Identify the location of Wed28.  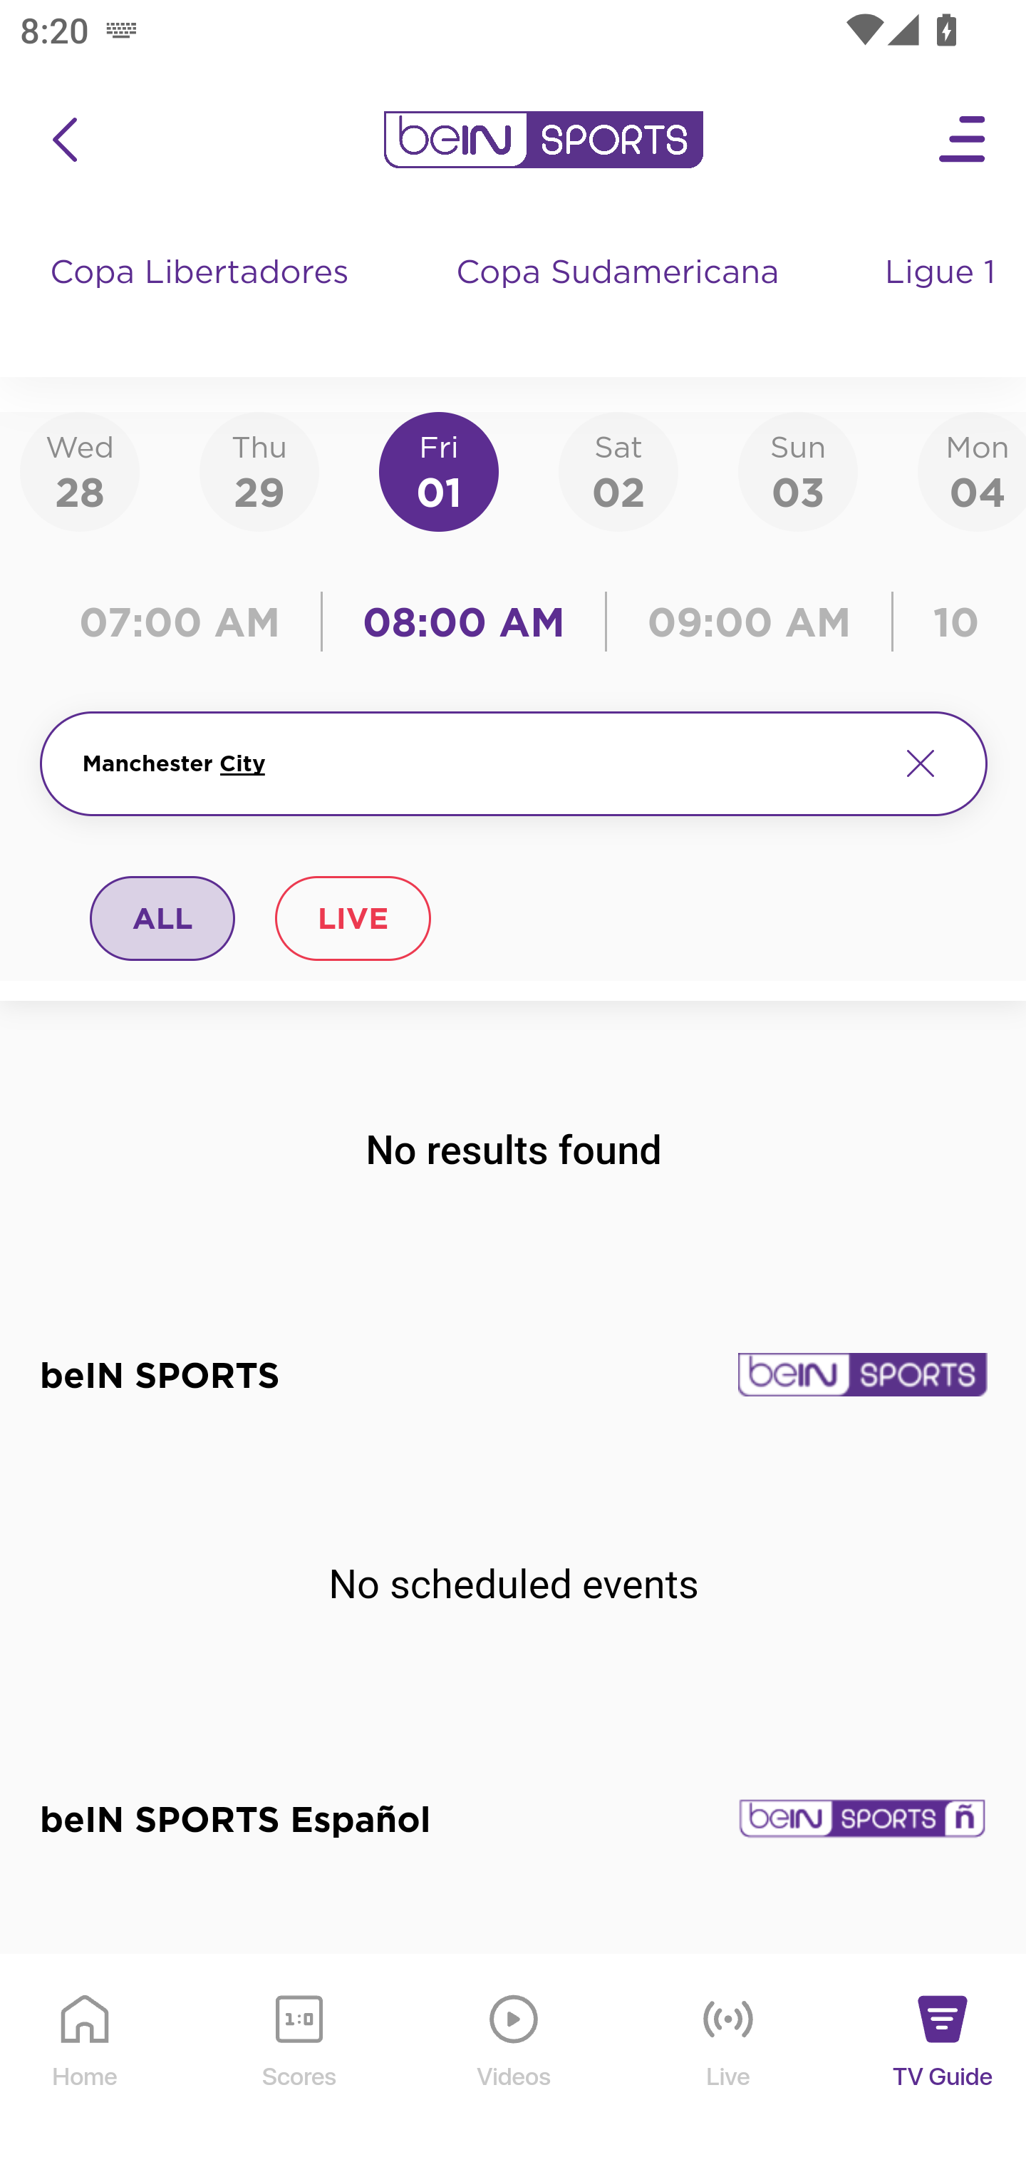
(80, 470).